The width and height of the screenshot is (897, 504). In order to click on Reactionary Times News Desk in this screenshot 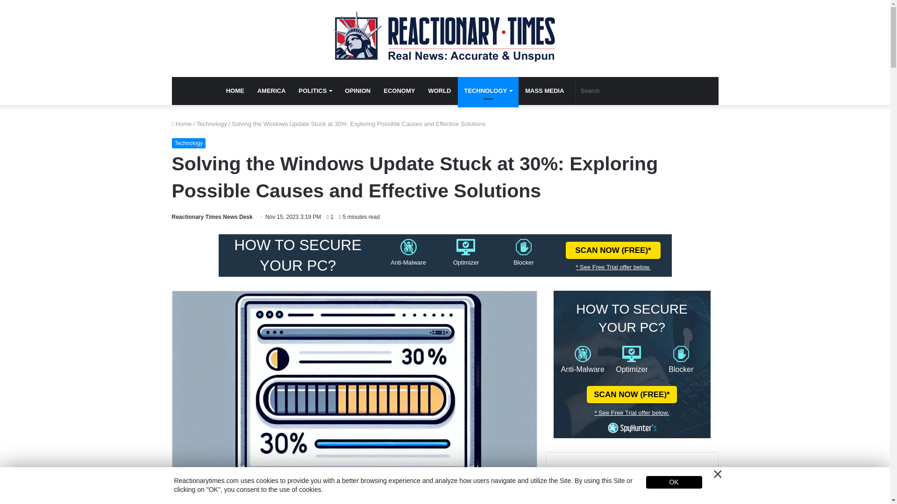, I will do `click(212, 217)`.